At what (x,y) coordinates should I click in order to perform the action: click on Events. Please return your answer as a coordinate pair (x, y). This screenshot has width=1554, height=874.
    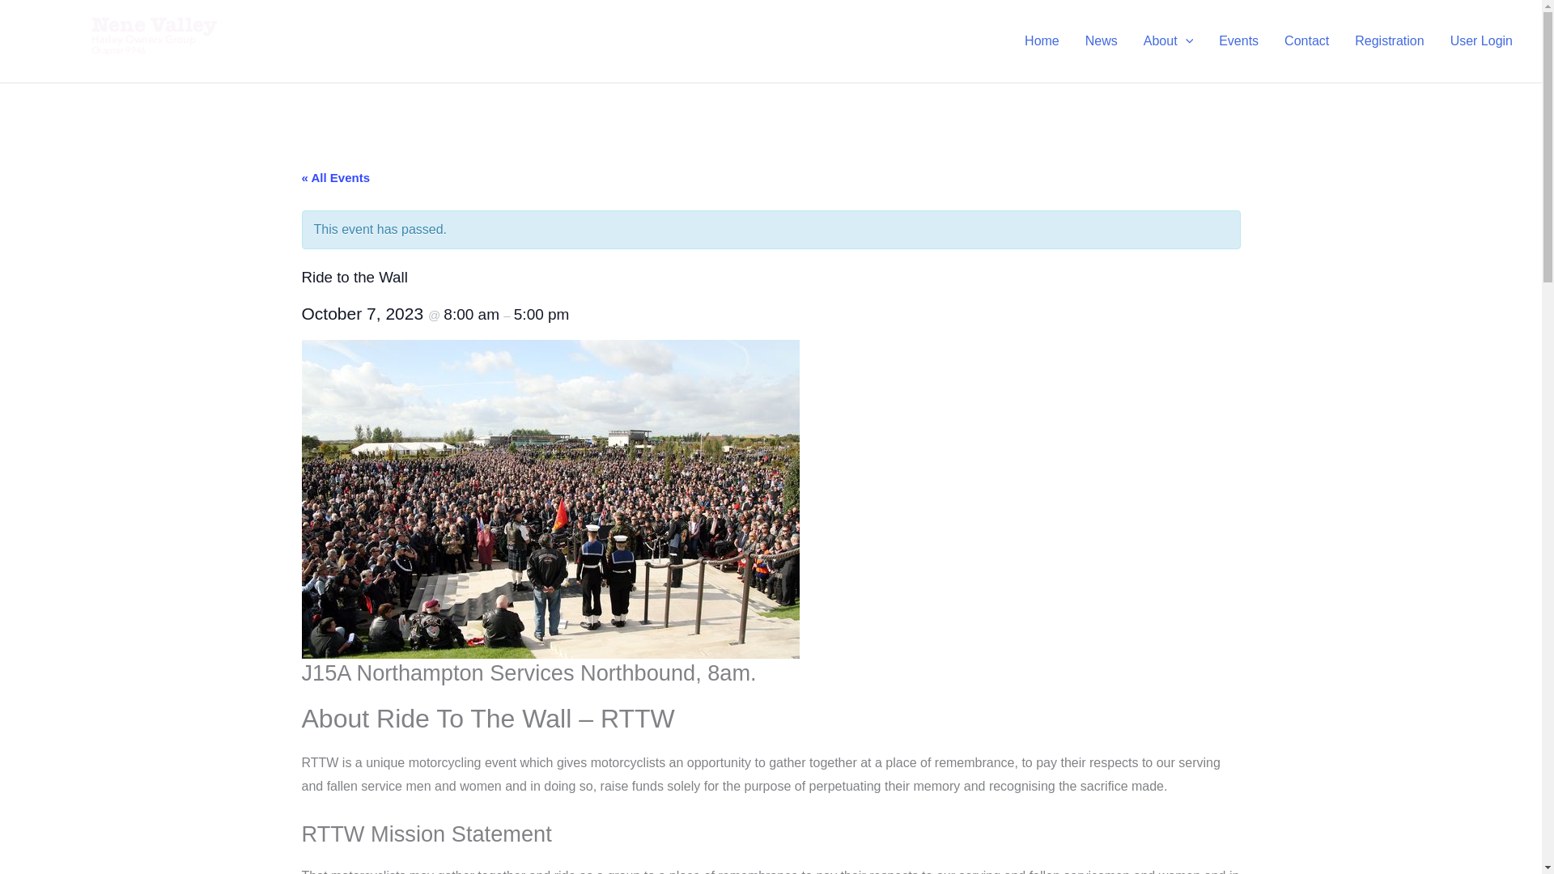
    Looking at the image, I should click on (1238, 40).